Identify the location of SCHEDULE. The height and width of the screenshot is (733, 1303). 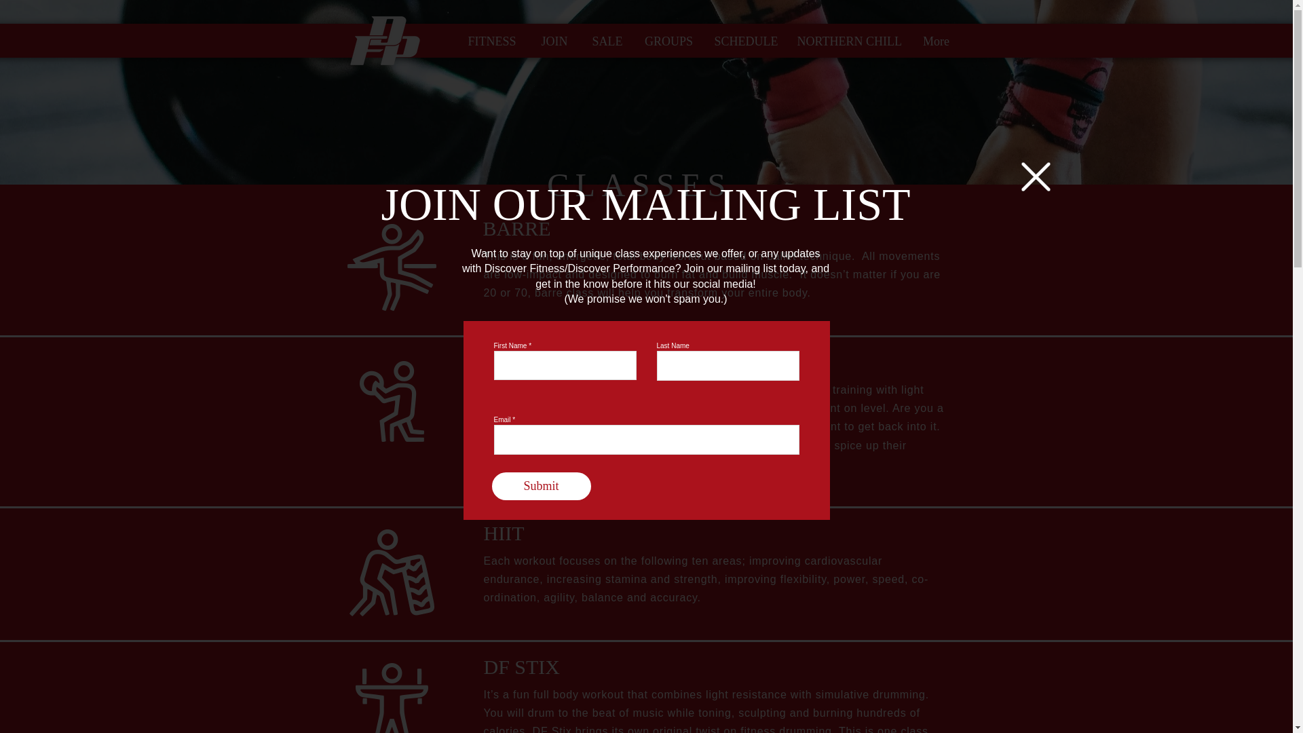
(744, 41).